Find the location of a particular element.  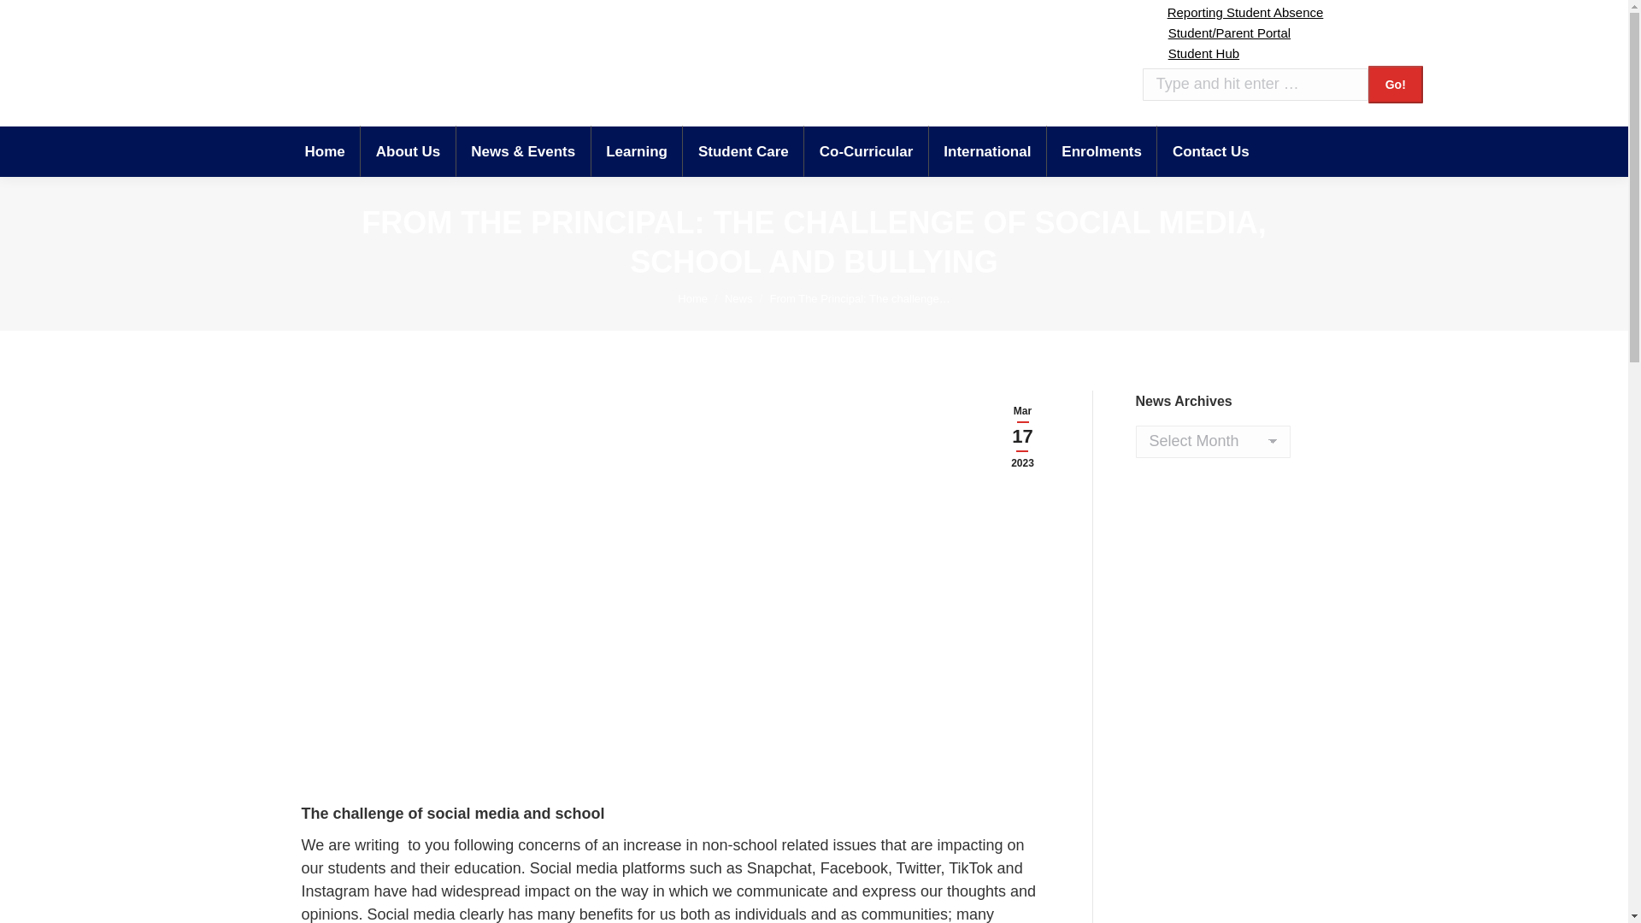

Student Care is located at coordinates (744, 150).